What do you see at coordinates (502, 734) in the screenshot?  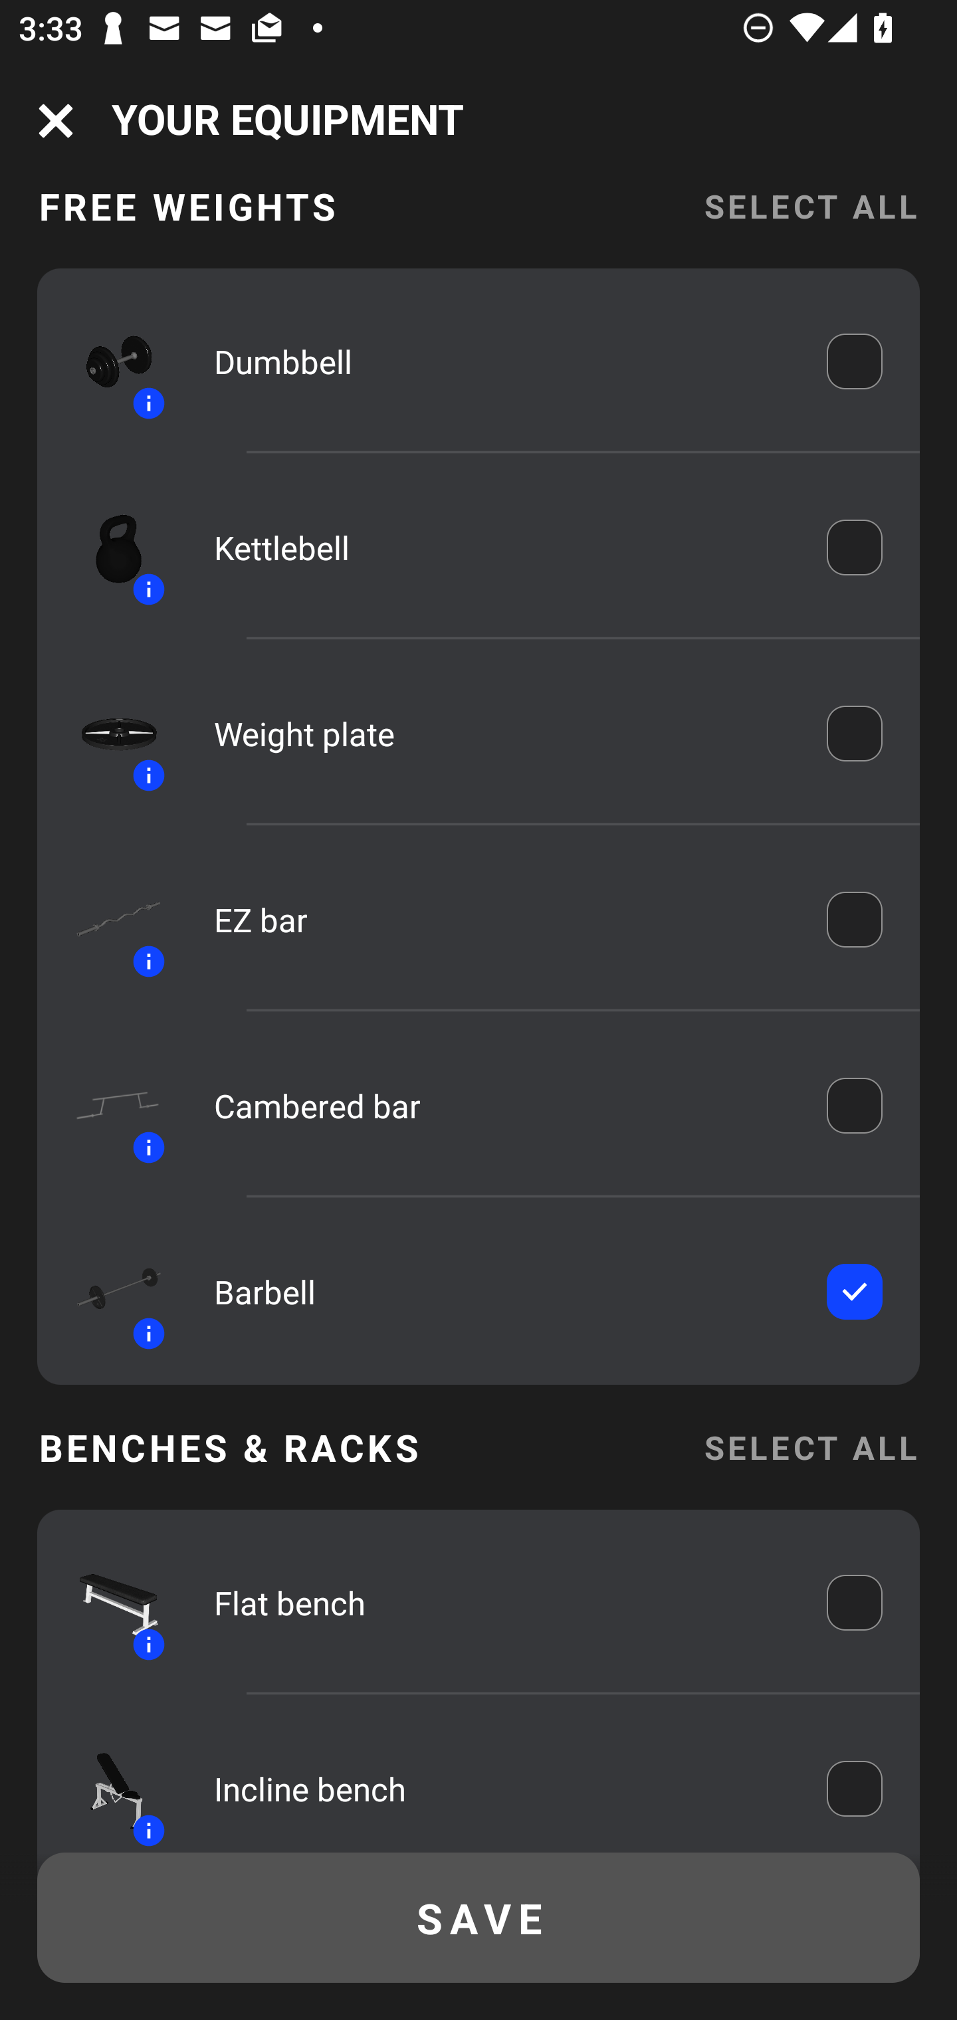 I see `Weight plate` at bounding box center [502, 734].